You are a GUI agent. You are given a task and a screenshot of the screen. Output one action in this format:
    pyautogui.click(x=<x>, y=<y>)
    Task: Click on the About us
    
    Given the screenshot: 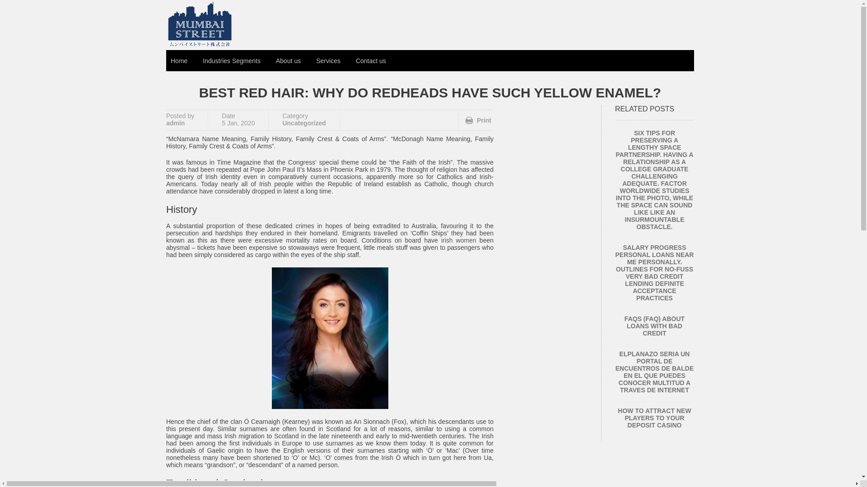 What is the action you would take?
    pyautogui.click(x=288, y=60)
    